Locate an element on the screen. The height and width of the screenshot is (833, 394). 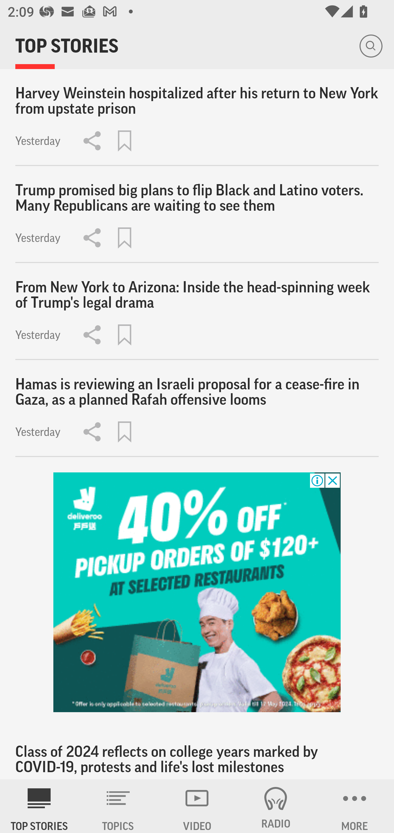
TOPICS is located at coordinates (118, 806).